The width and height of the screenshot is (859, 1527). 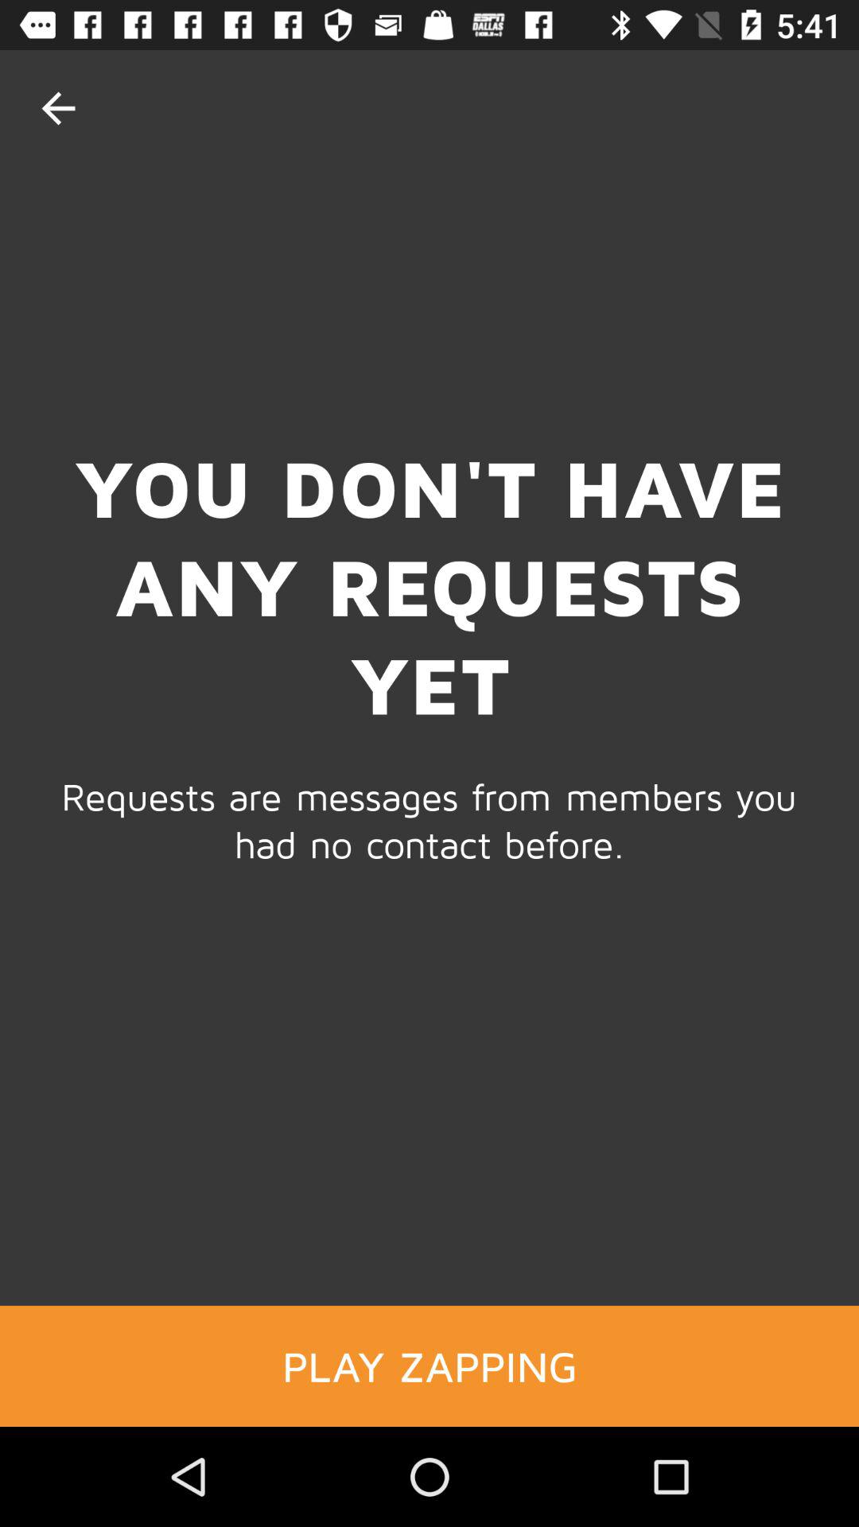 What do you see at coordinates (58, 108) in the screenshot?
I see `select item at the top left corner` at bounding box center [58, 108].